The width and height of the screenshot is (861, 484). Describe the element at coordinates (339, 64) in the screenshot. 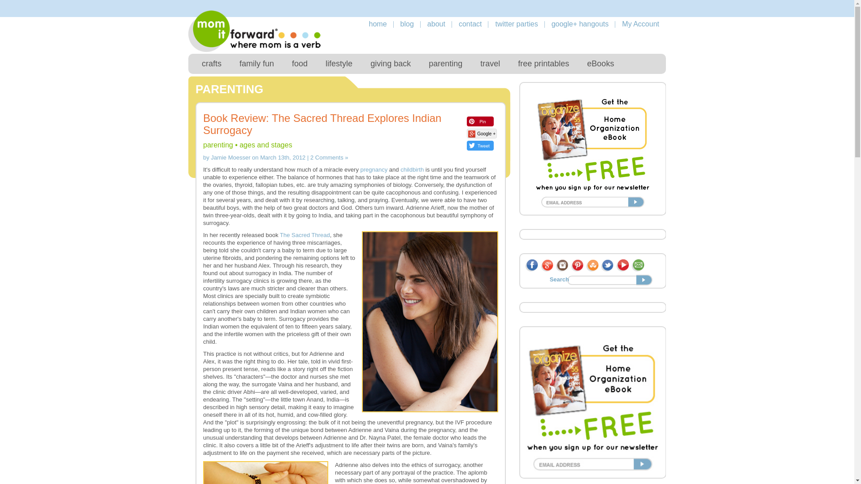

I see `lifestyle` at that location.